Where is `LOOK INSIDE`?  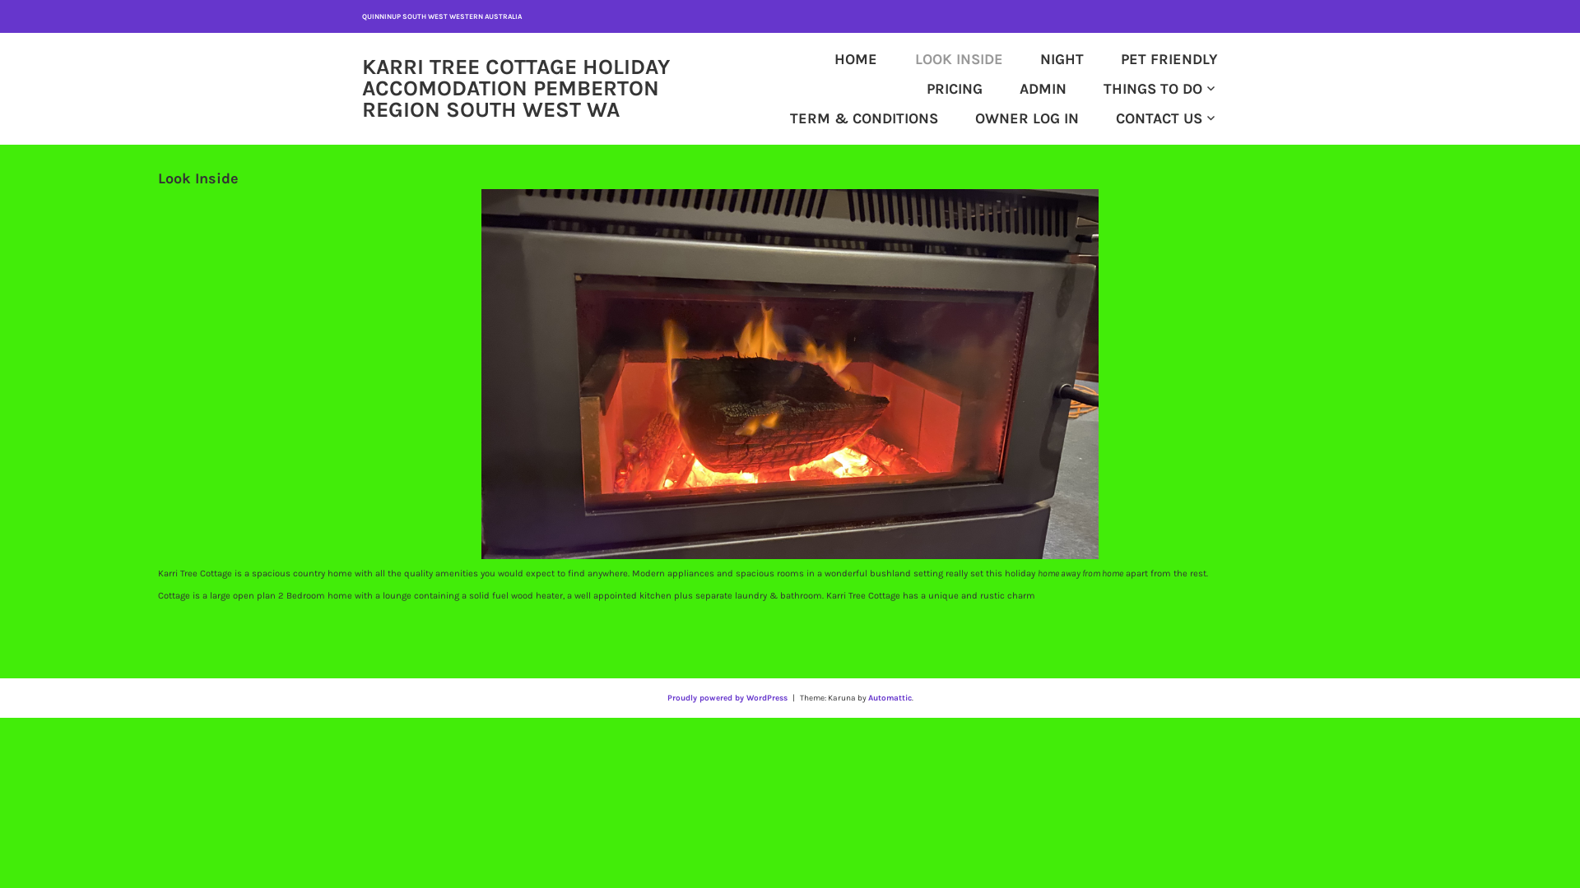
LOOK INSIDE is located at coordinates (941, 59).